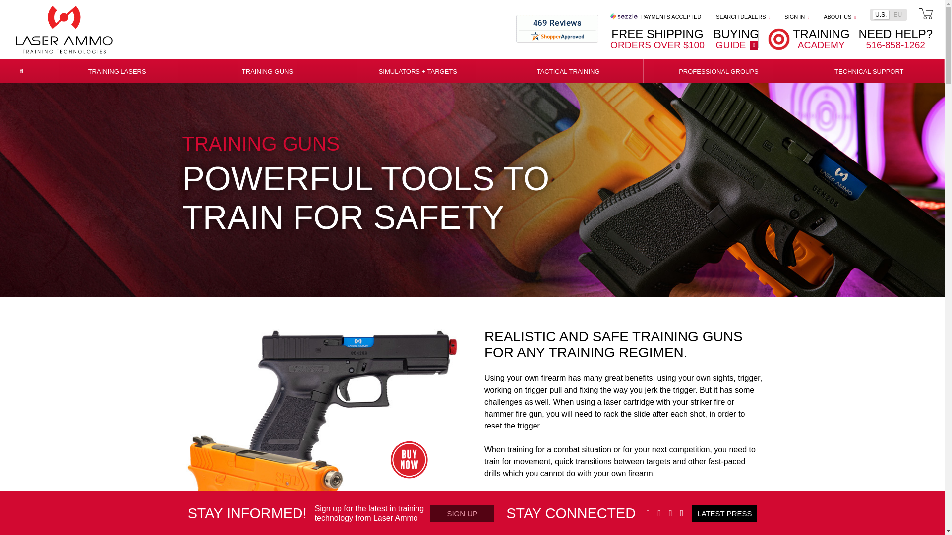 This screenshot has width=952, height=535. I want to click on ABOUT US, so click(797, 17).